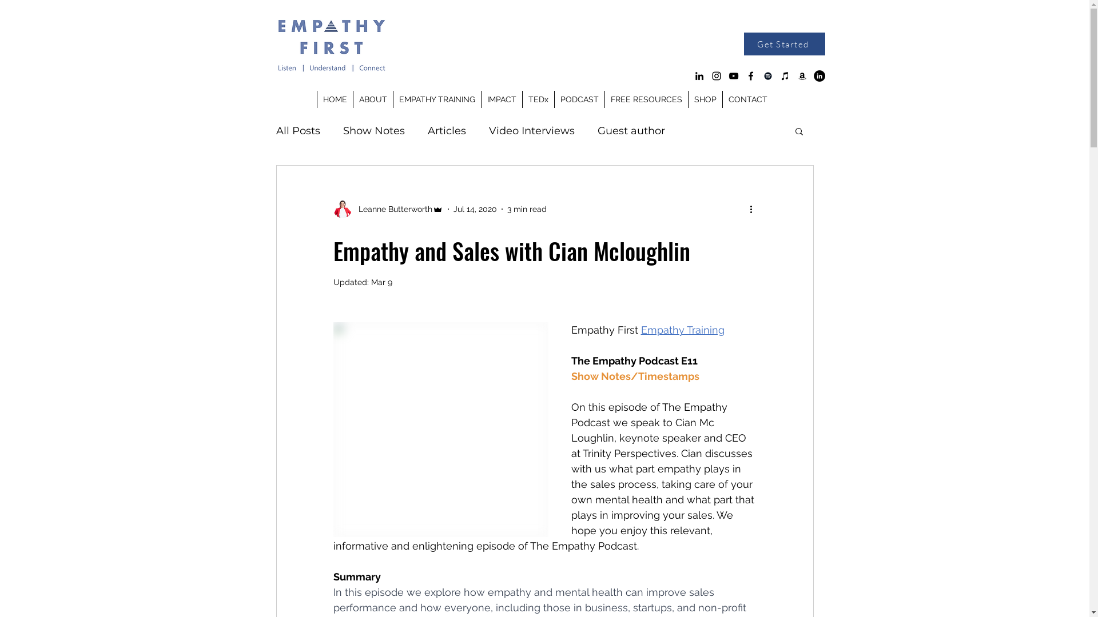  What do you see at coordinates (1088, 3) in the screenshot?
I see `Visitor Analytics` at bounding box center [1088, 3].